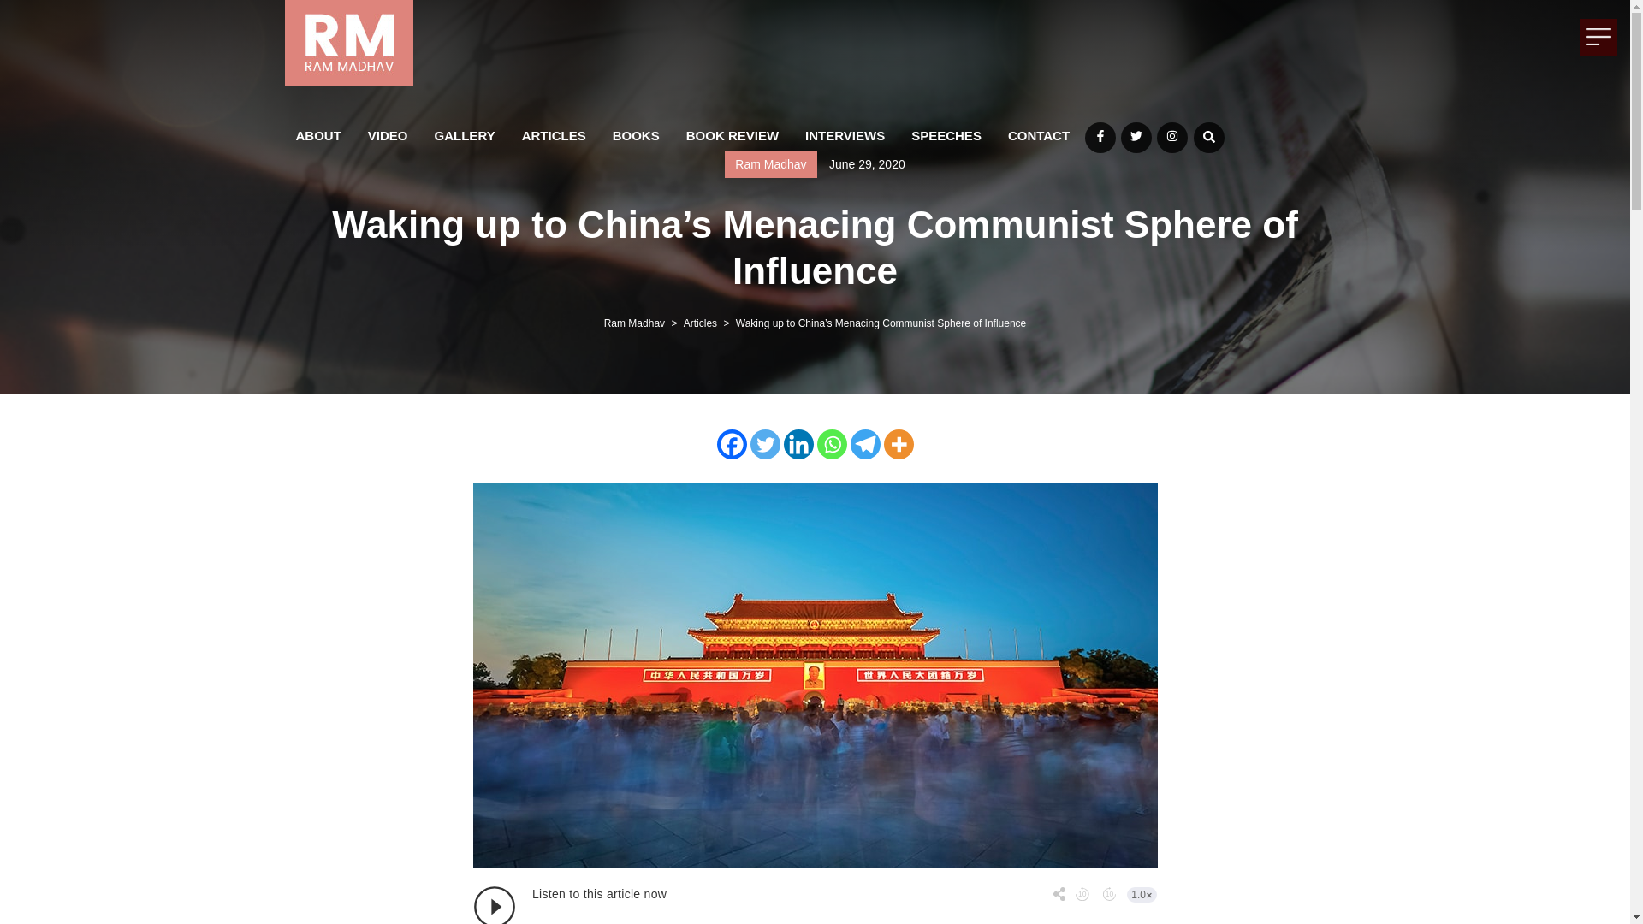 The width and height of the screenshot is (1643, 924). I want to click on Go to Ram Madhav., so click(635, 323).